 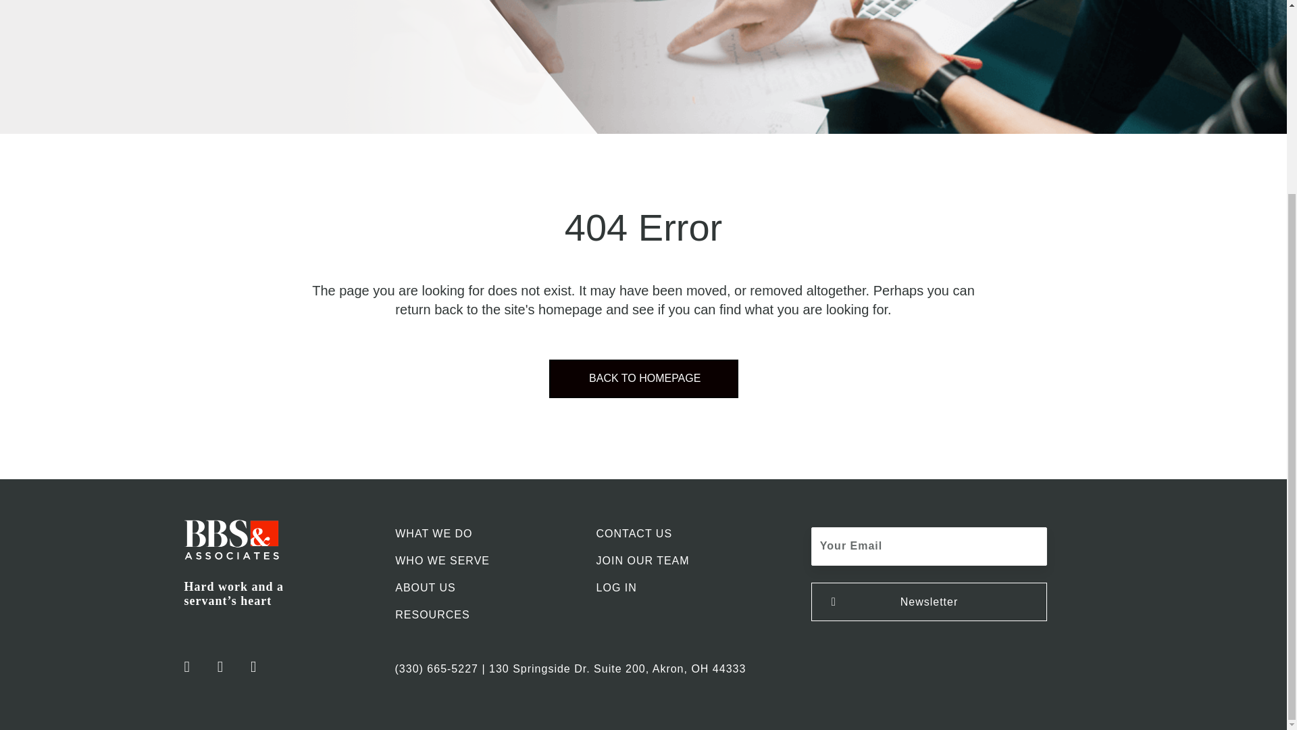 I want to click on Newsletter, so click(x=929, y=602).